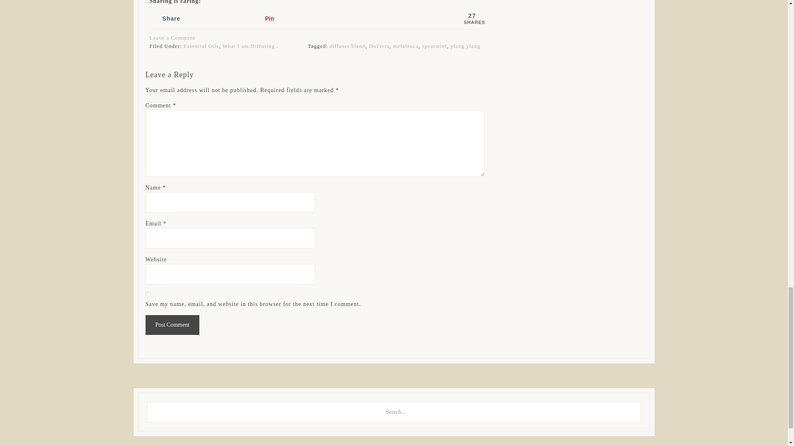  Describe the element at coordinates (172, 38) in the screenshot. I see `Leave a Comment` at that location.